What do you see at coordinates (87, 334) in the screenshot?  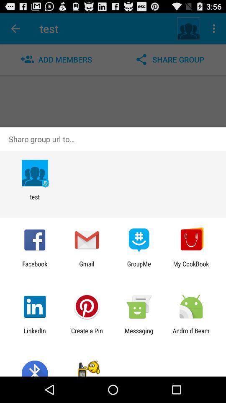 I see `turn off item to the right of the linkedin` at bounding box center [87, 334].